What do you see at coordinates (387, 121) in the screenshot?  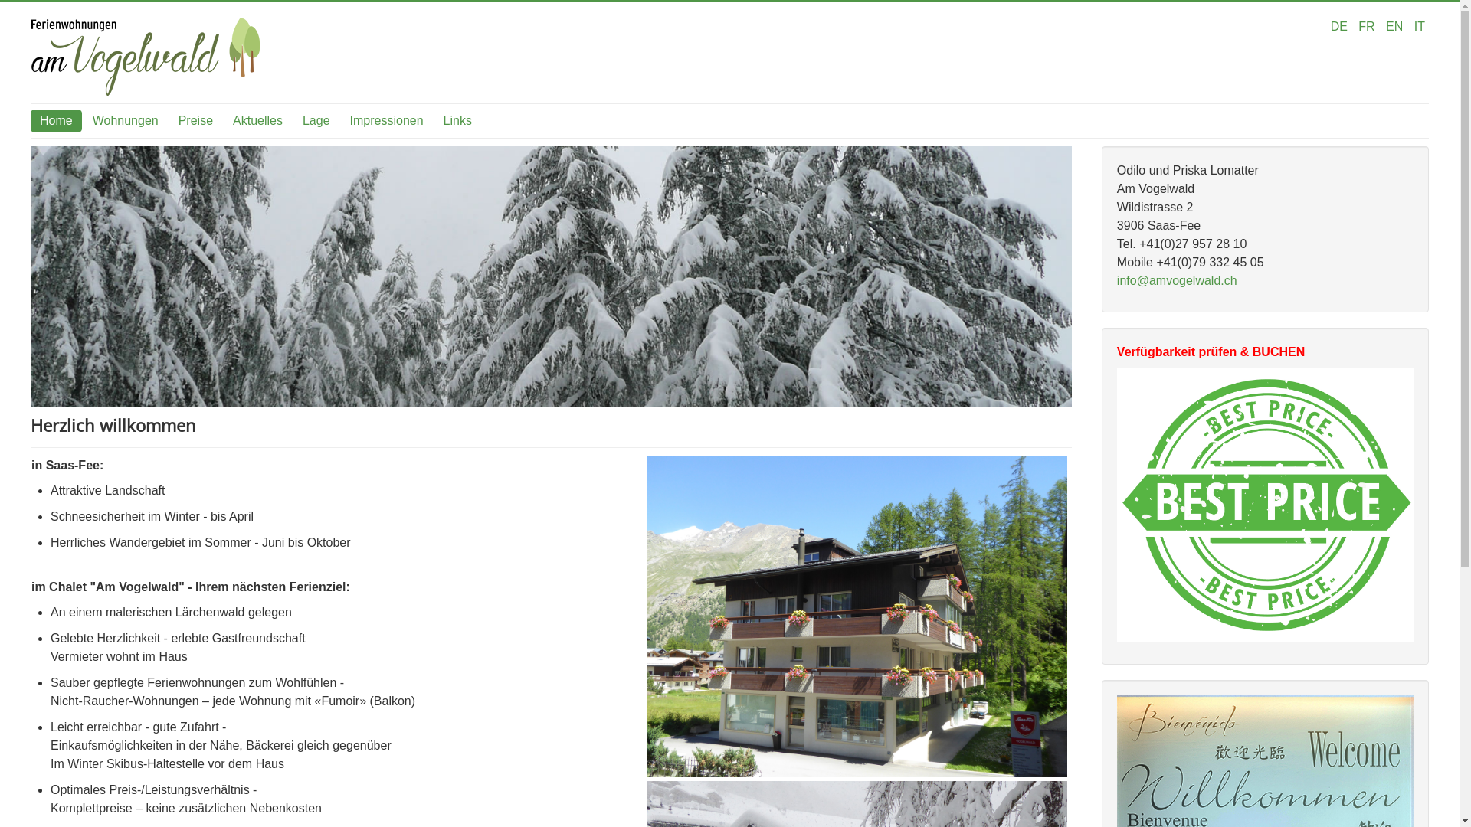 I see `Impressionen` at bounding box center [387, 121].